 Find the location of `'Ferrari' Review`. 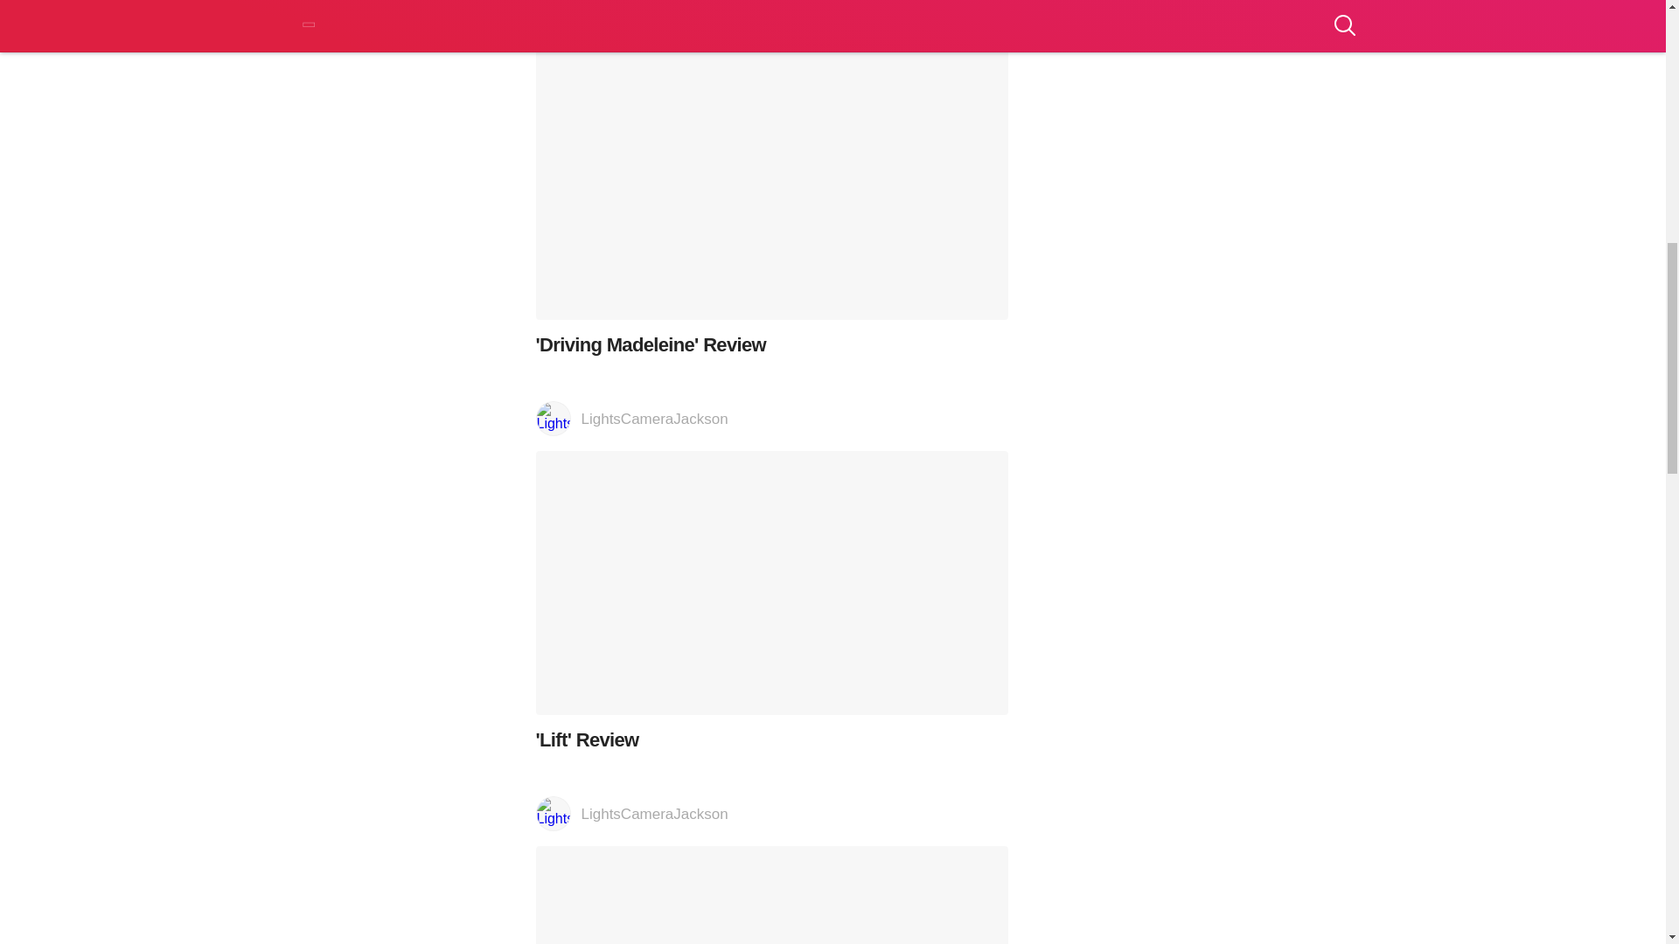

'Ferrari' Review is located at coordinates (771, 895).